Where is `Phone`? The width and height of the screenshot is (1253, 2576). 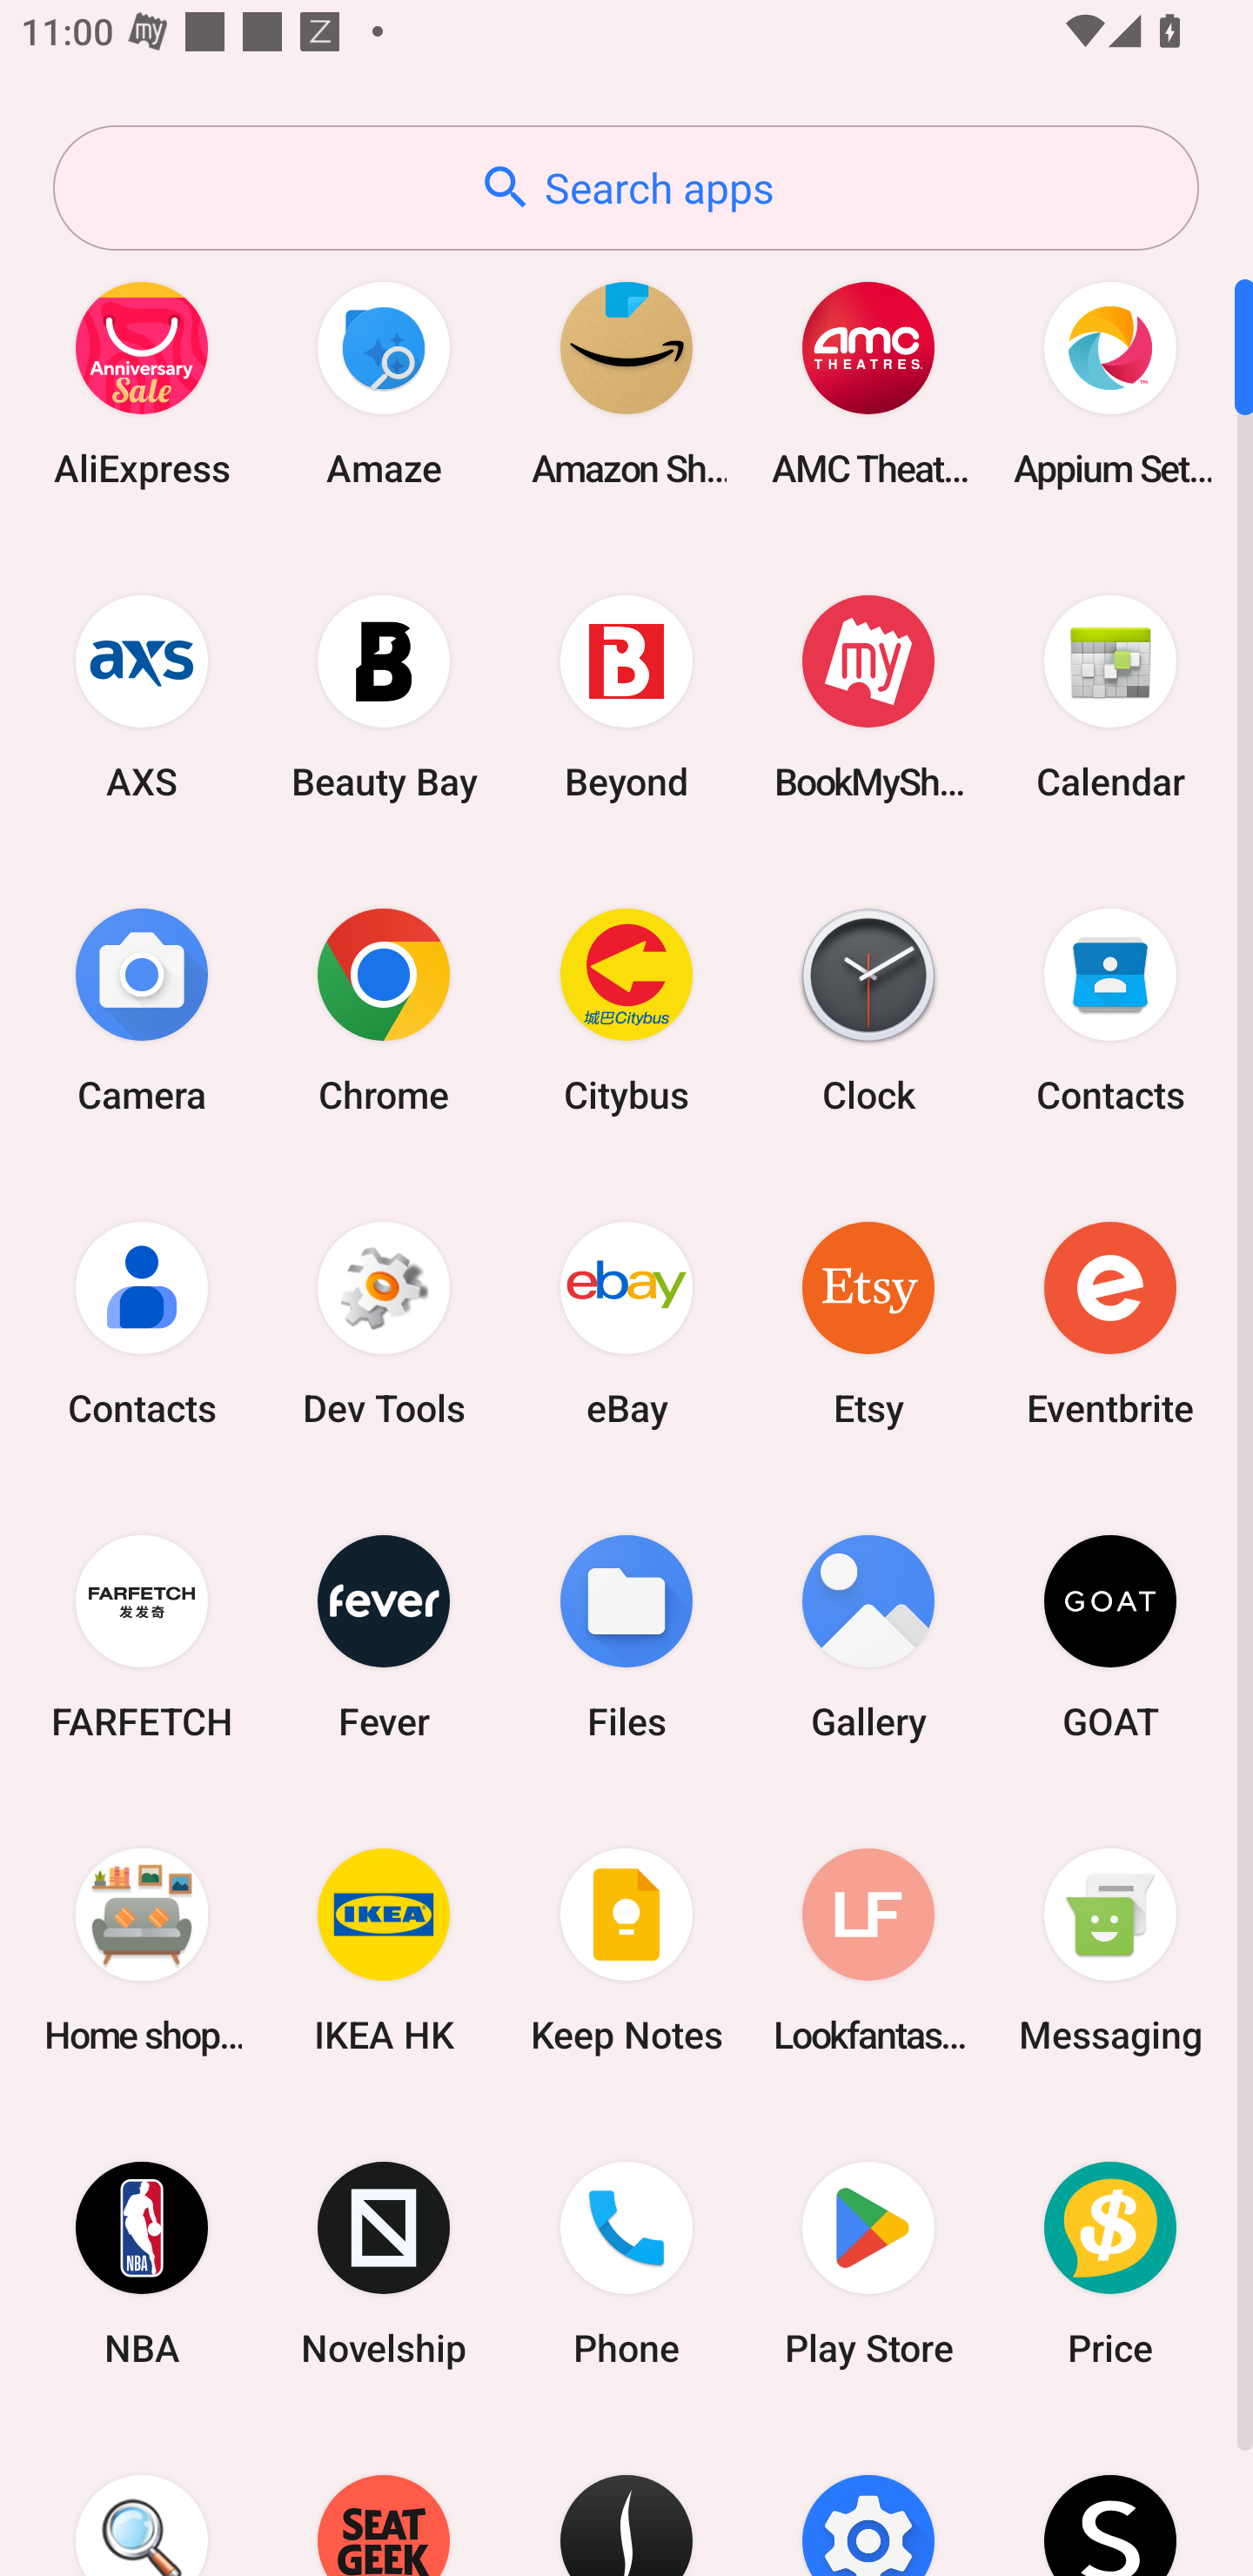 Phone is located at coordinates (626, 2264).